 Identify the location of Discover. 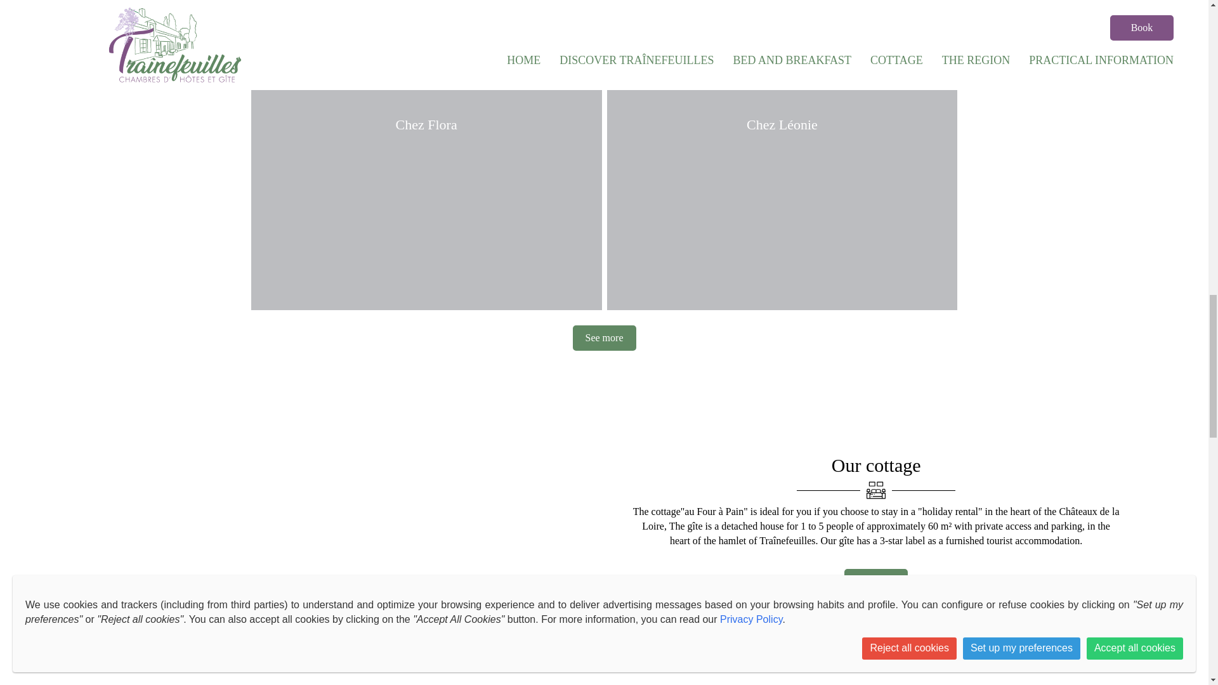
(875, 582).